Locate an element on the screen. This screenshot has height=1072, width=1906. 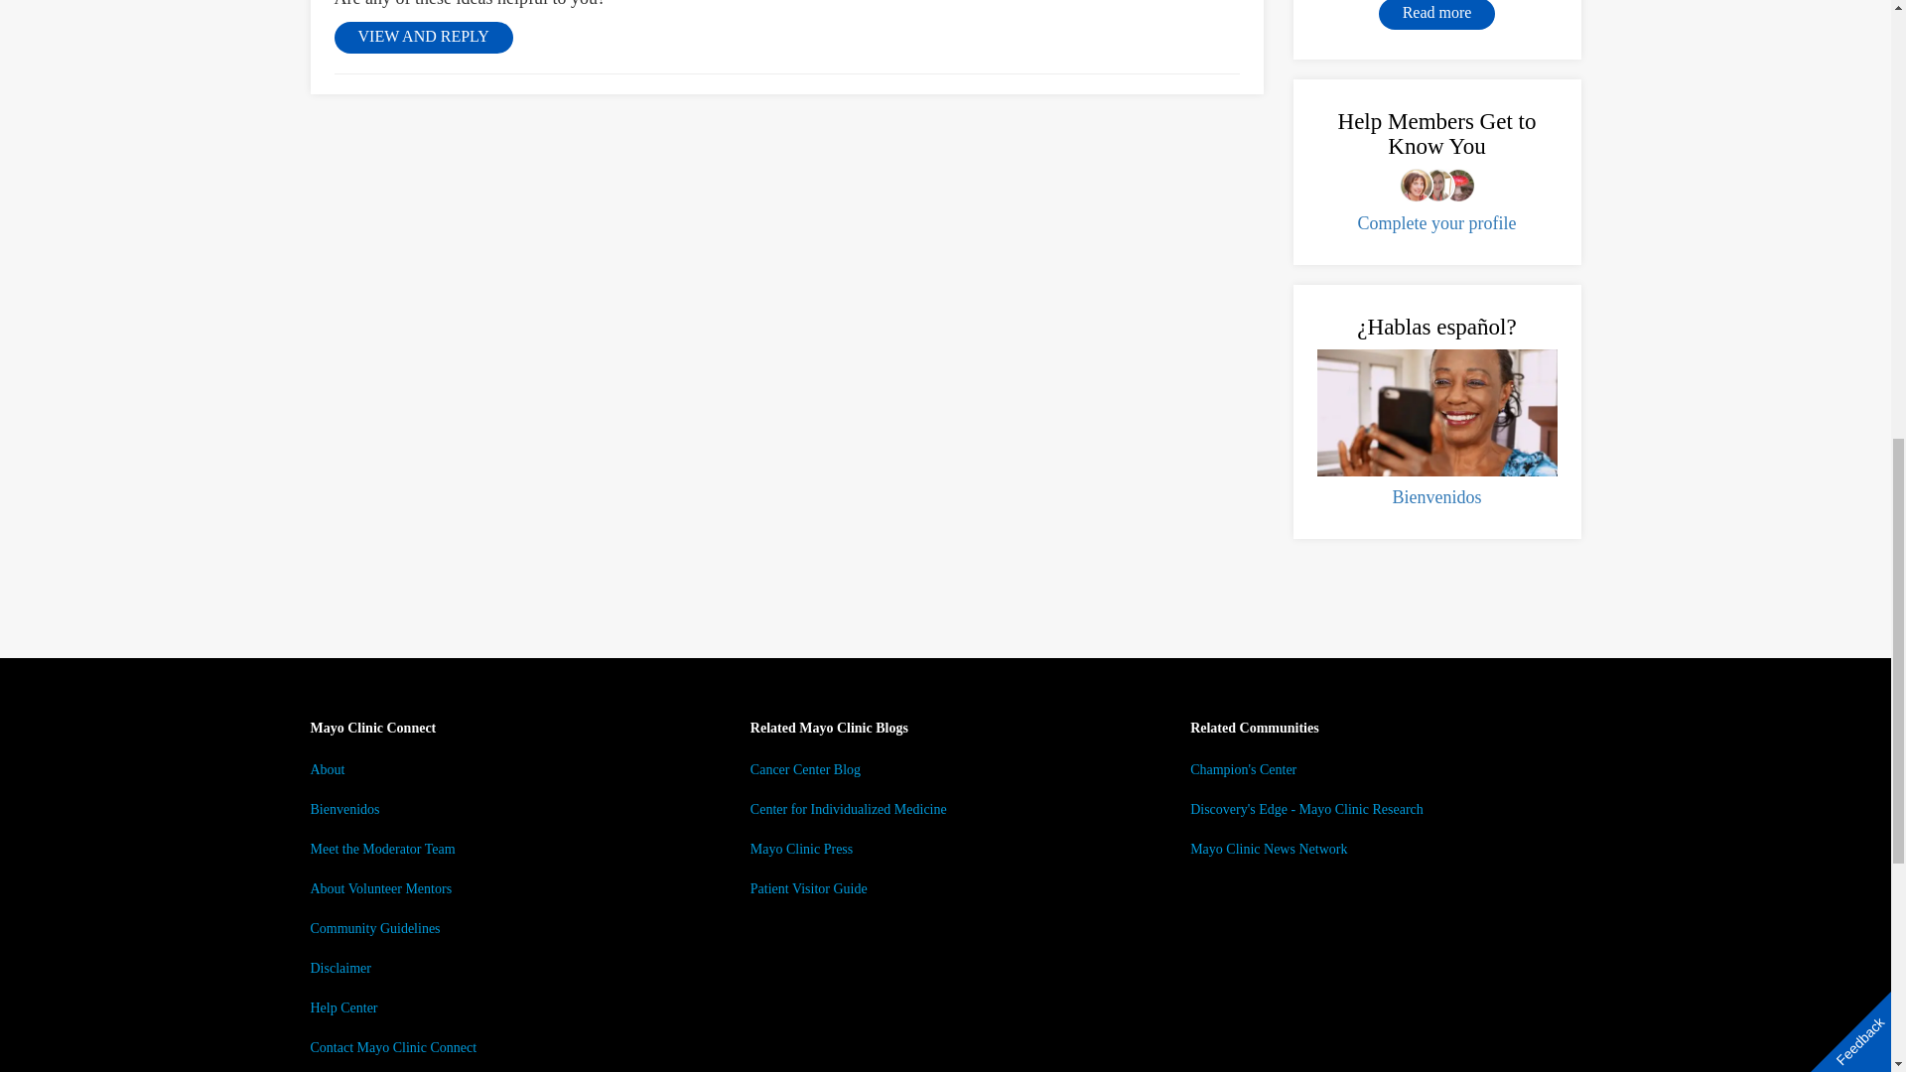
Cancer Center Blog is located at coordinates (806, 769).